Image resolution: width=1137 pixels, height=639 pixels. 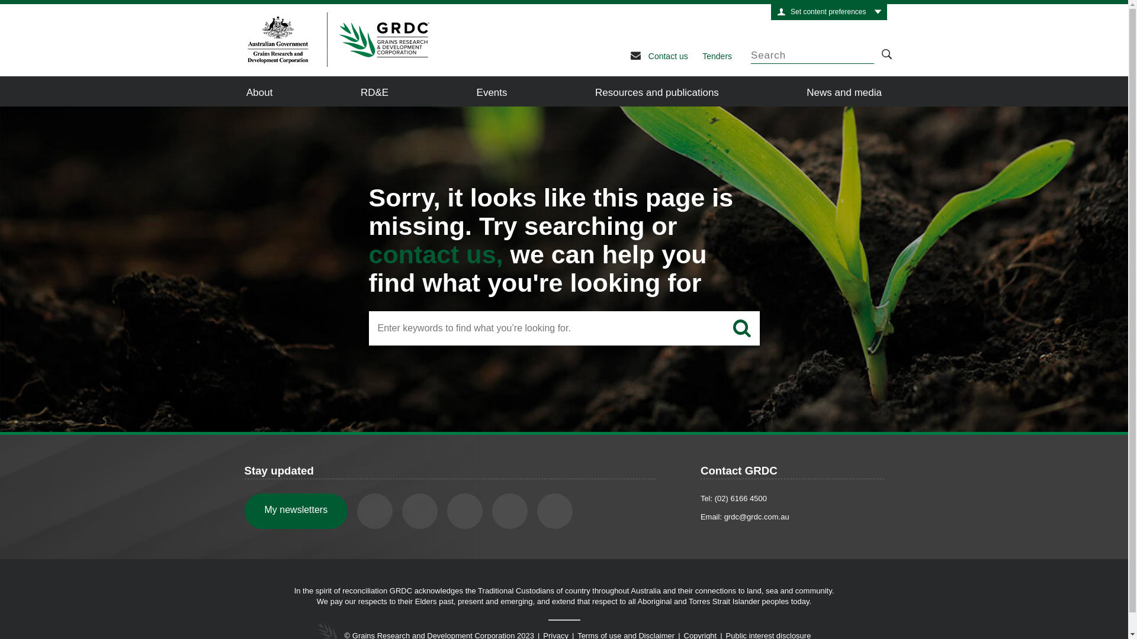 What do you see at coordinates (436, 254) in the screenshot?
I see `contact us,` at bounding box center [436, 254].